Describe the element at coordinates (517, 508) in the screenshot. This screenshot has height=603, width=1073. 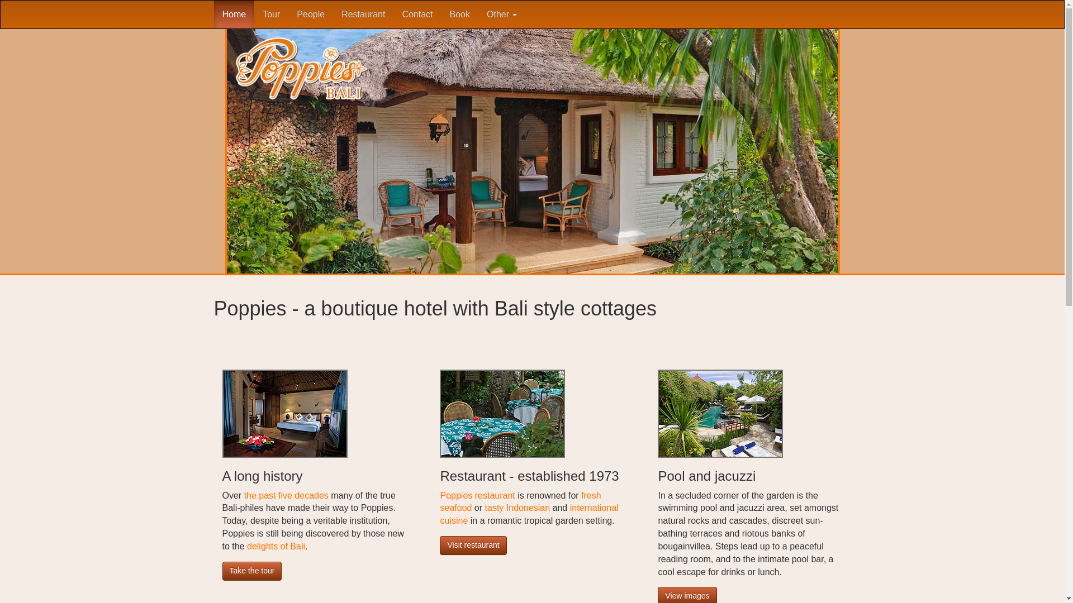
I see `tasty Indonesian` at that location.